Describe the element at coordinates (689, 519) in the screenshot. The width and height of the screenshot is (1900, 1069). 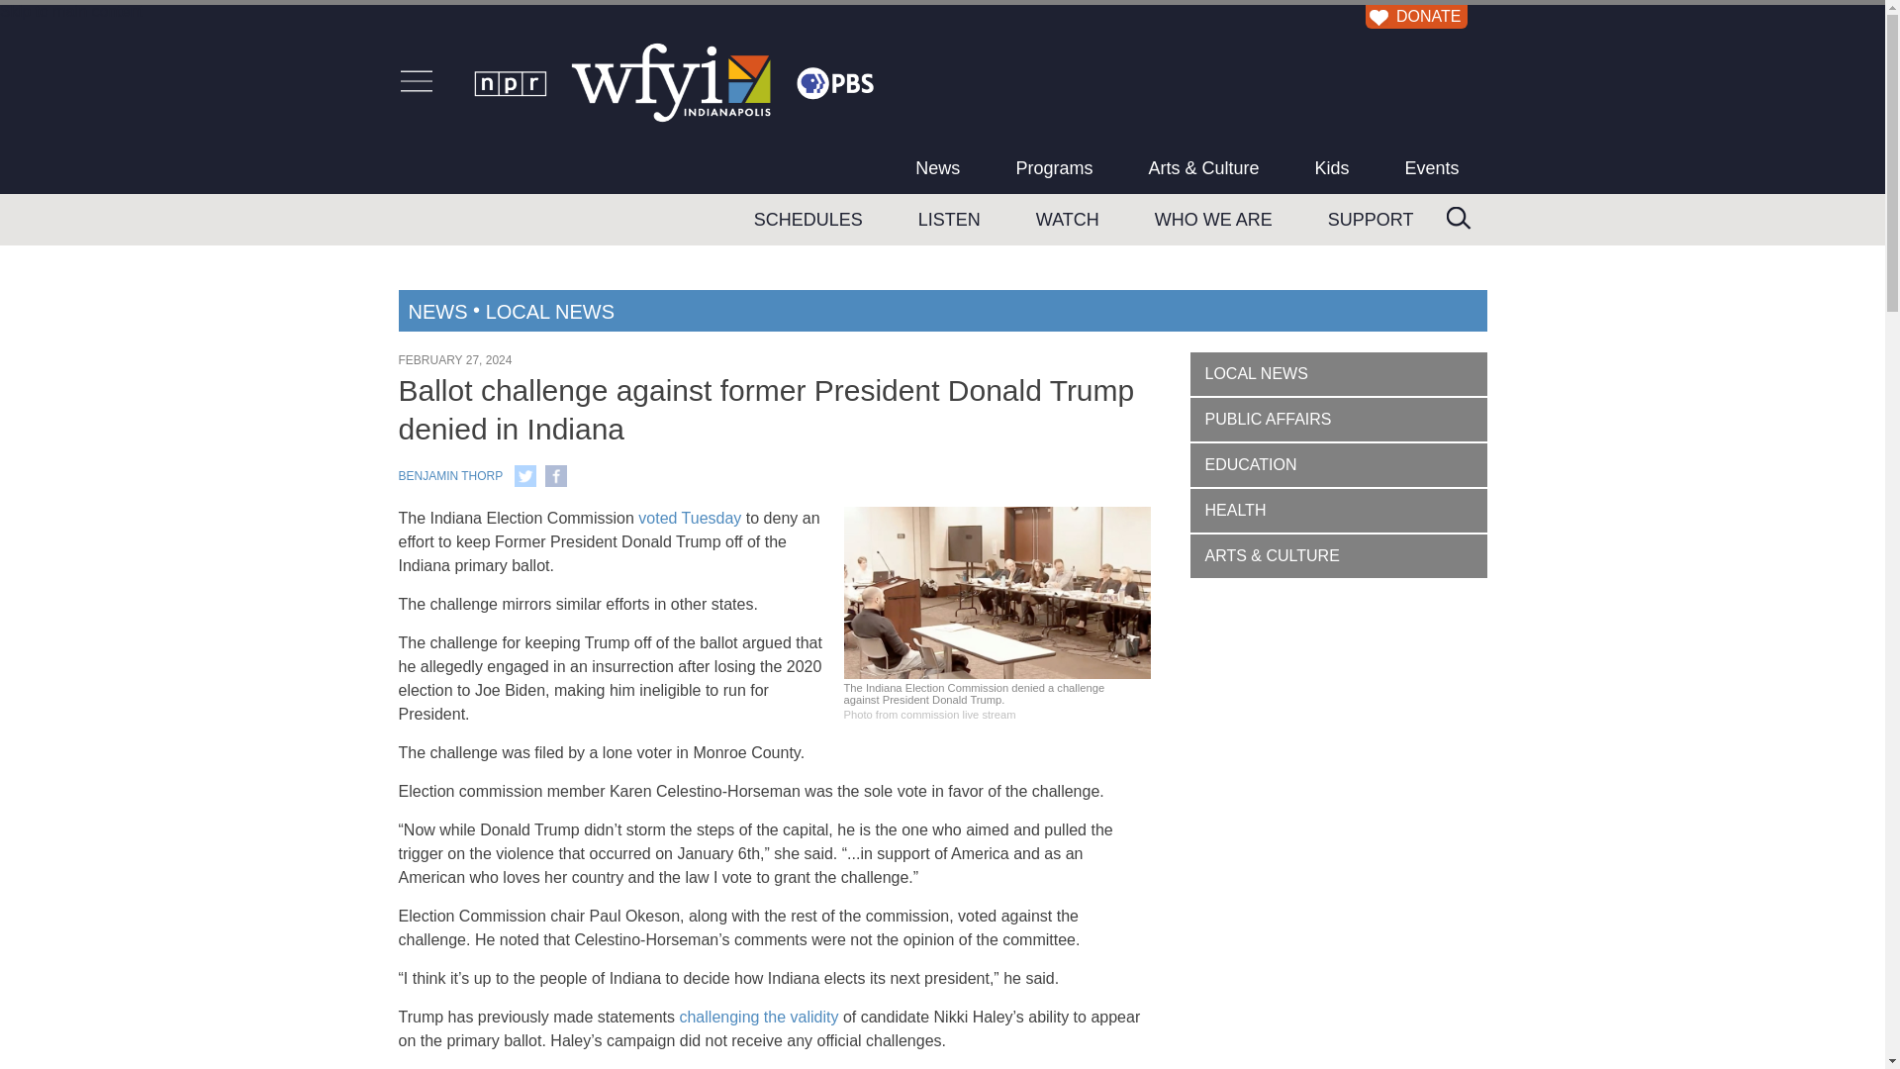
I see `voted Tuesday` at that location.